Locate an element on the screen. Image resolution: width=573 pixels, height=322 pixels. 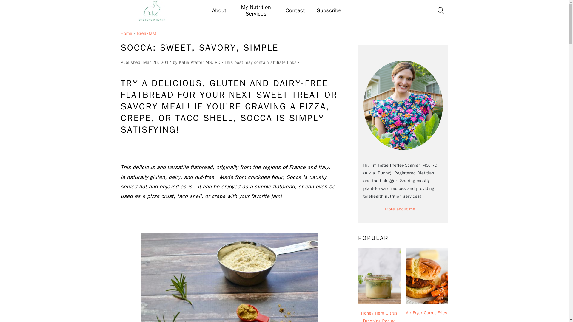
search icon is located at coordinates (440, 10).